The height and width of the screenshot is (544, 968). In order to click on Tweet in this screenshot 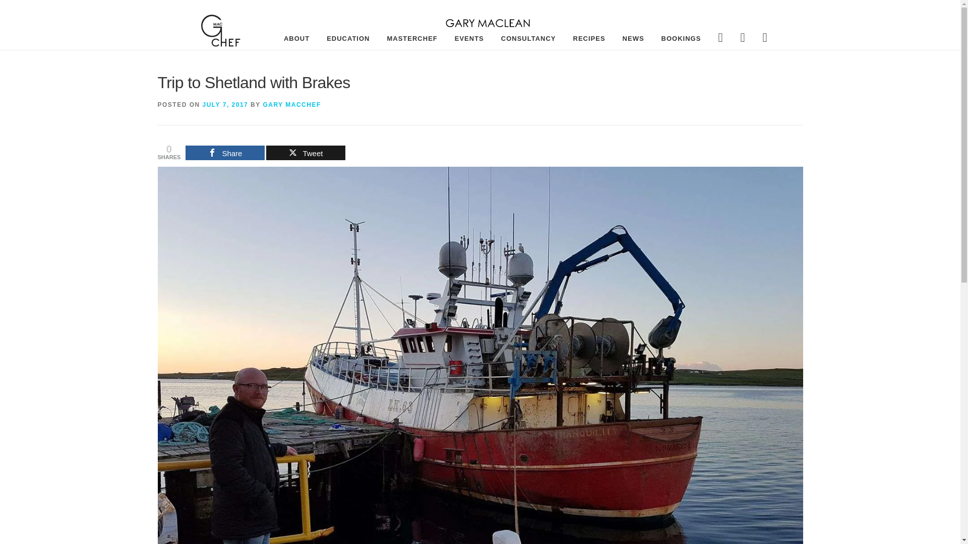, I will do `click(306, 153)`.